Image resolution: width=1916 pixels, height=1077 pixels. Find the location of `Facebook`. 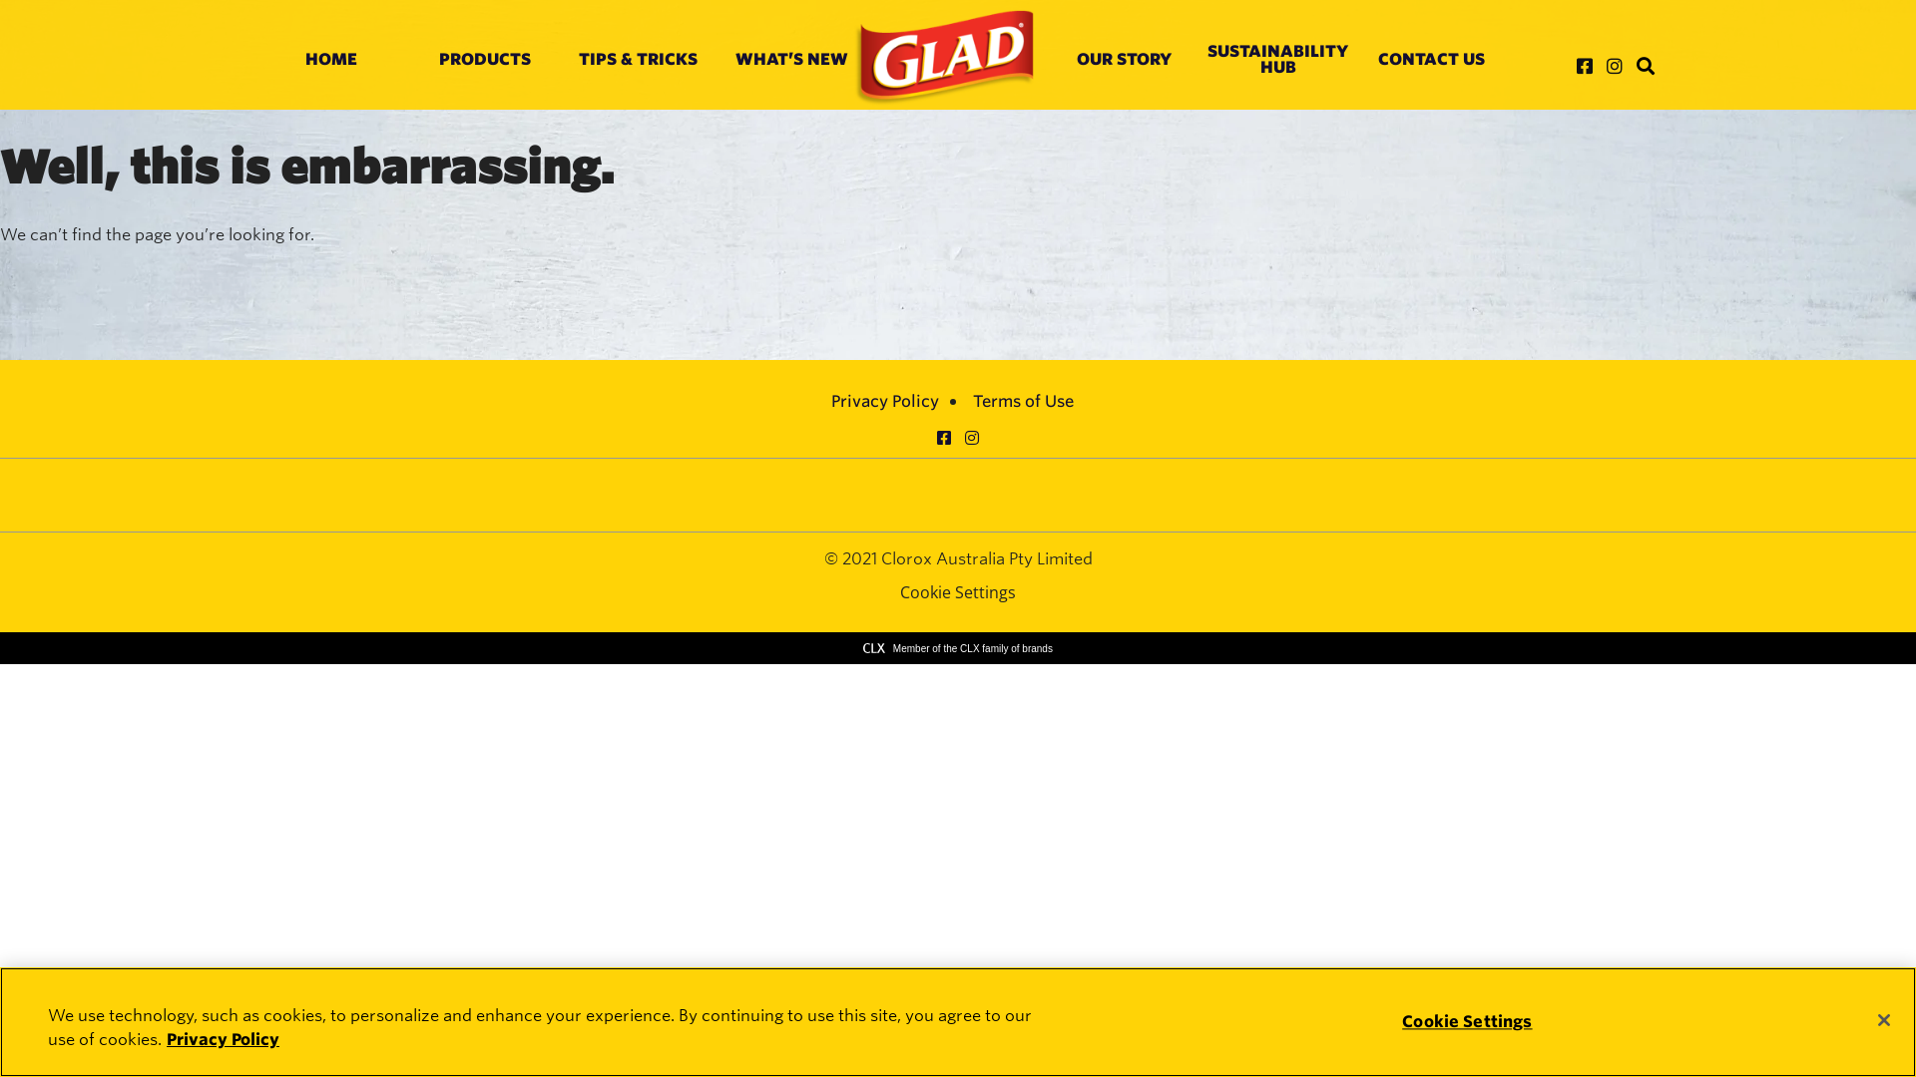

Facebook is located at coordinates (1585, 66).